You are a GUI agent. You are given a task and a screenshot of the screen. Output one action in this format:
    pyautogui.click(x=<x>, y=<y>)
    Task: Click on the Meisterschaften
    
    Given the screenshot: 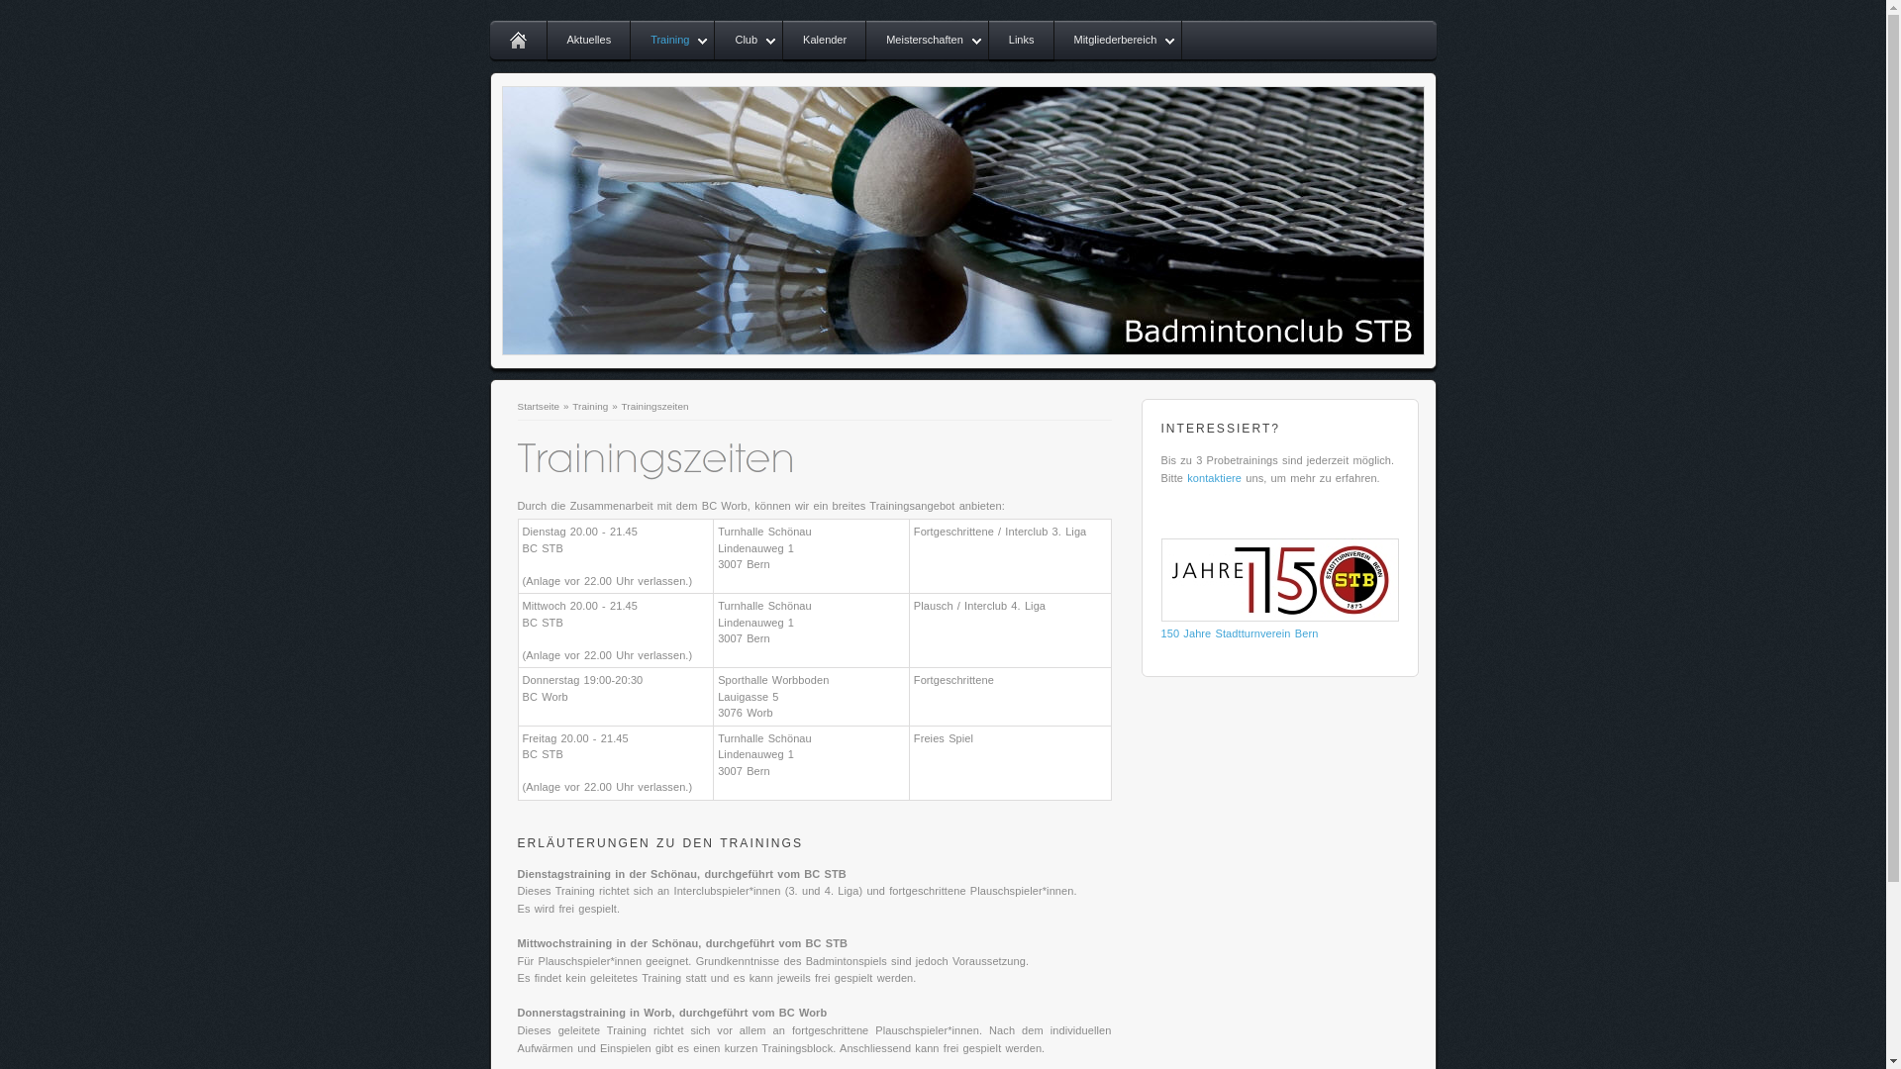 What is the action you would take?
    pyautogui.click(x=927, y=42)
    